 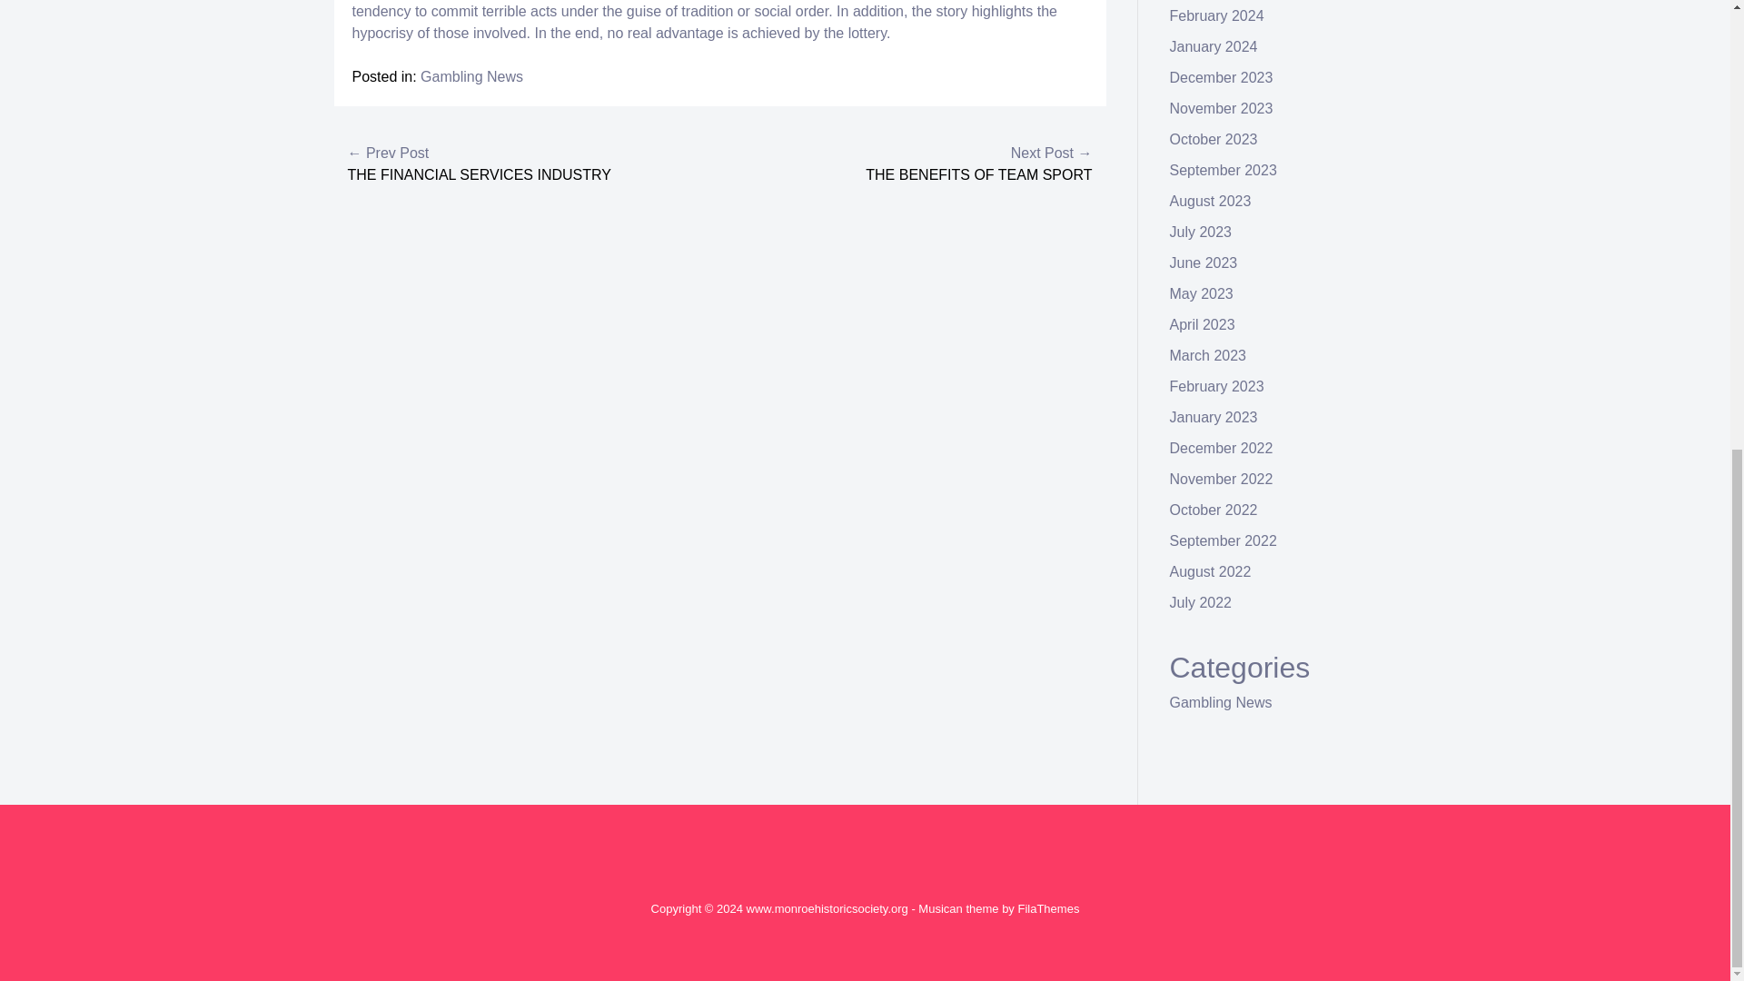 I want to click on November 2023, so click(x=1221, y=109).